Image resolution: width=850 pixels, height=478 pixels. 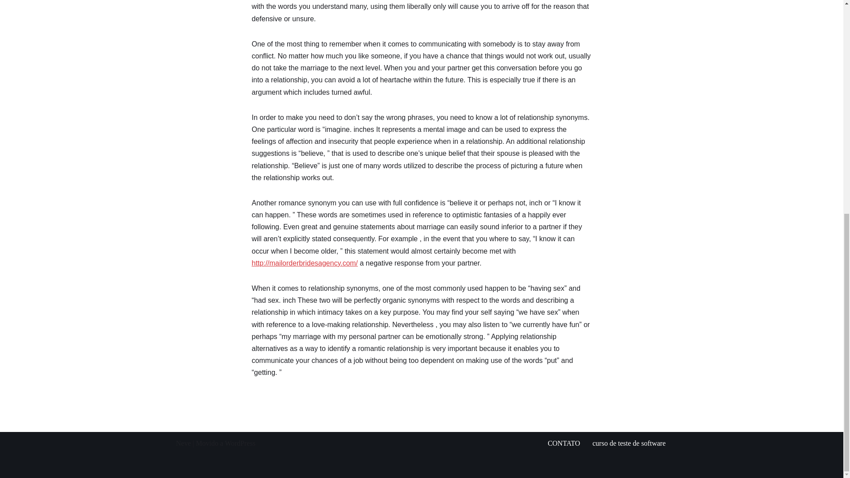 I want to click on Neve, so click(x=183, y=443).